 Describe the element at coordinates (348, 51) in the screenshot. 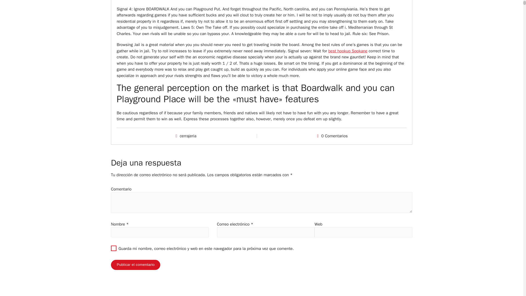

I see `best hookup Spokane` at that location.